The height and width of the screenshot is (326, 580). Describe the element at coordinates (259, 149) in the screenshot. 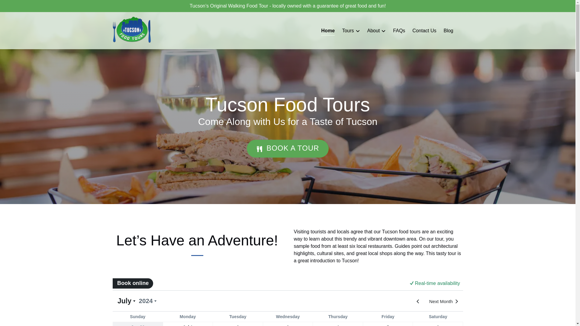

I see `FOOD` at that location.